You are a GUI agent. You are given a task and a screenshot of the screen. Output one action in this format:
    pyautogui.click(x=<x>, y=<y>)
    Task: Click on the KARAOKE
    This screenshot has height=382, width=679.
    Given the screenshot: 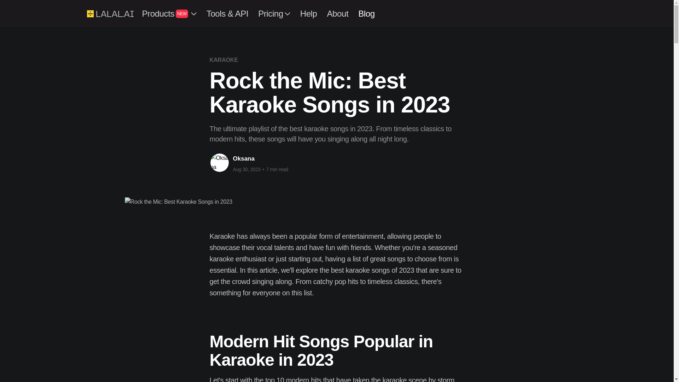 What is the action you would take?
    pyautogui.click(x=224, y=60)
    